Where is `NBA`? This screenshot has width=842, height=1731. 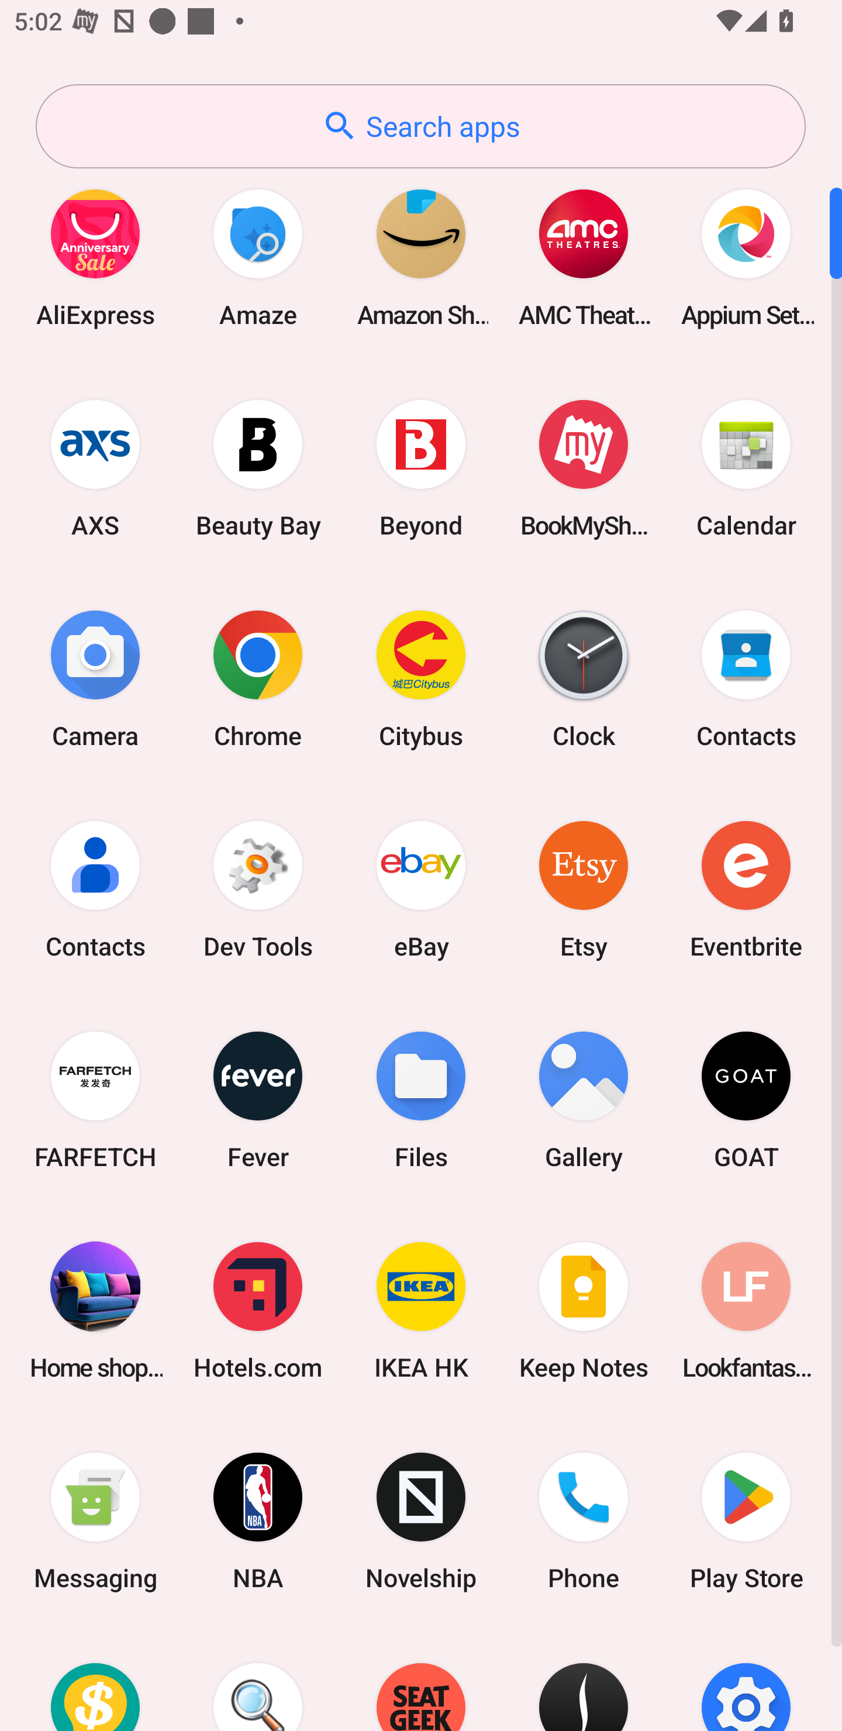
NBA is located at coordinates (258, 1522).